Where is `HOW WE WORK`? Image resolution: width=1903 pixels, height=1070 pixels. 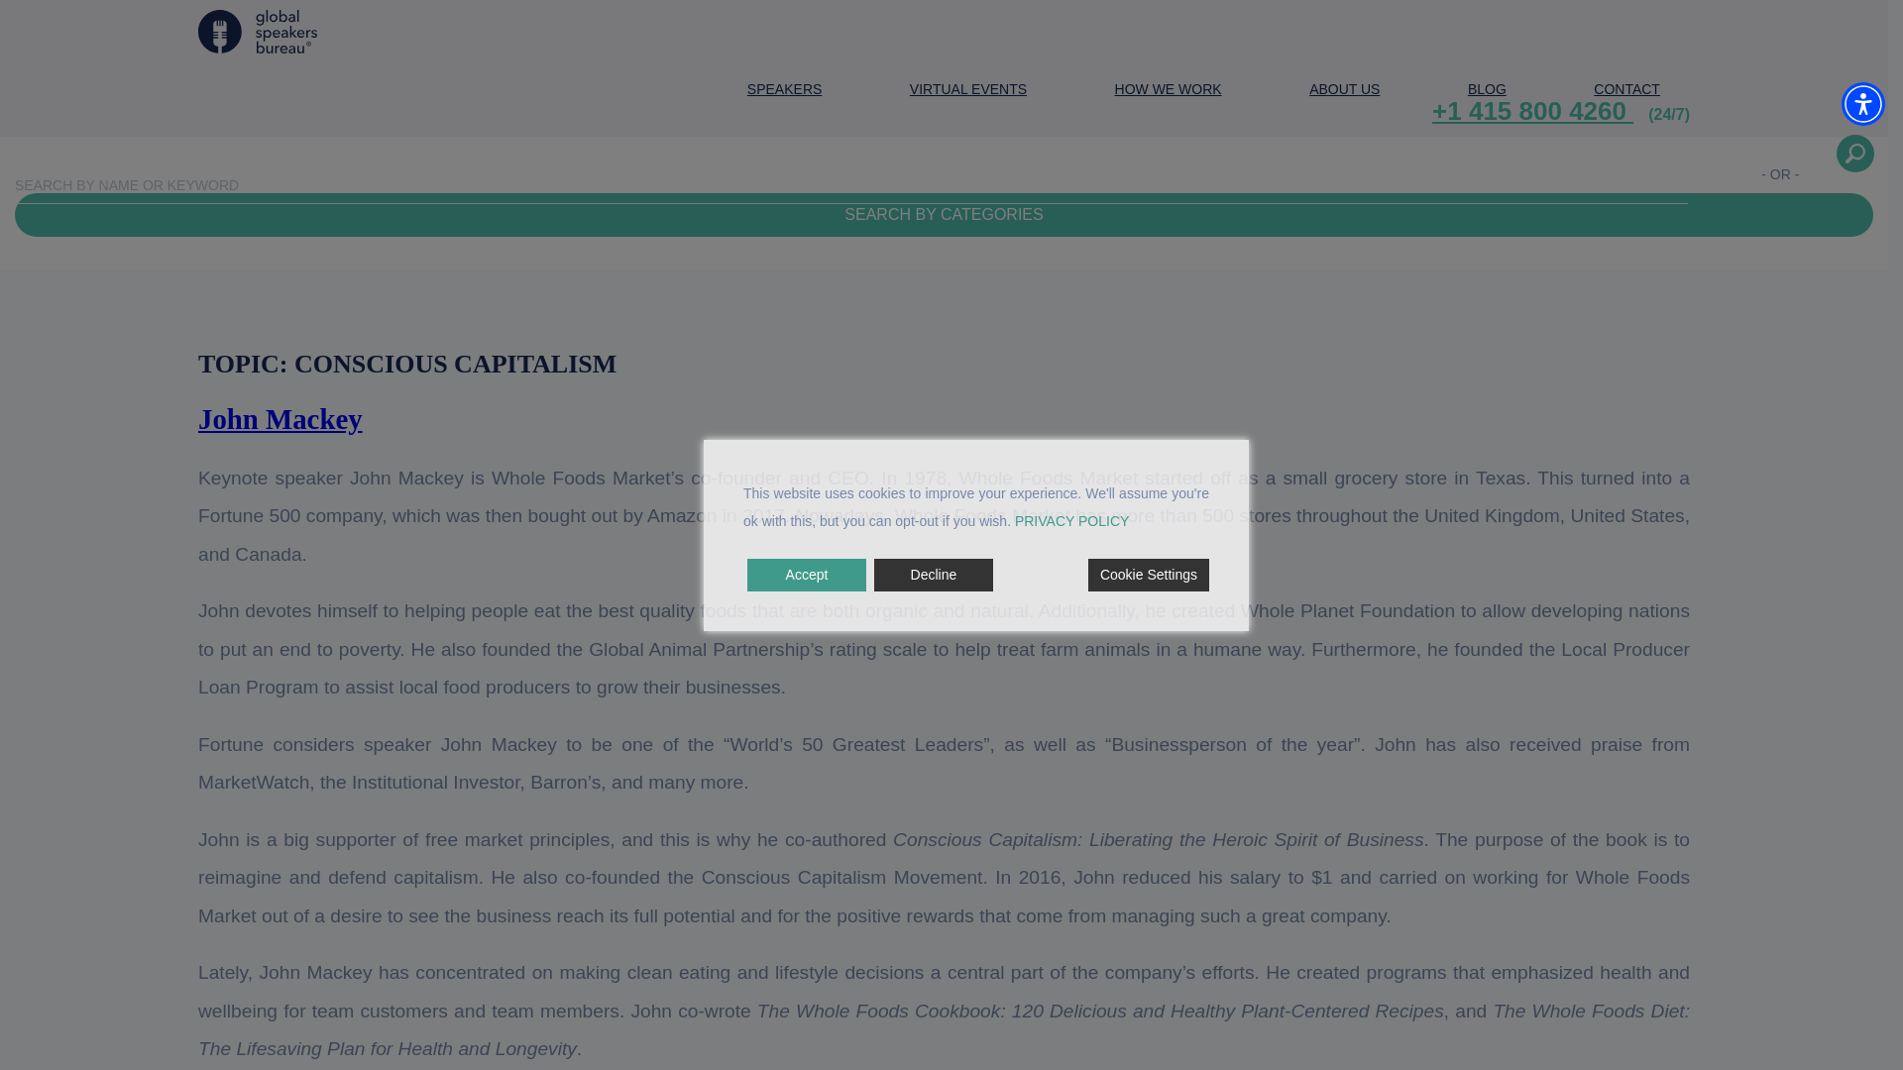 HOW WE WORK is located at coordinates (1168, 91).